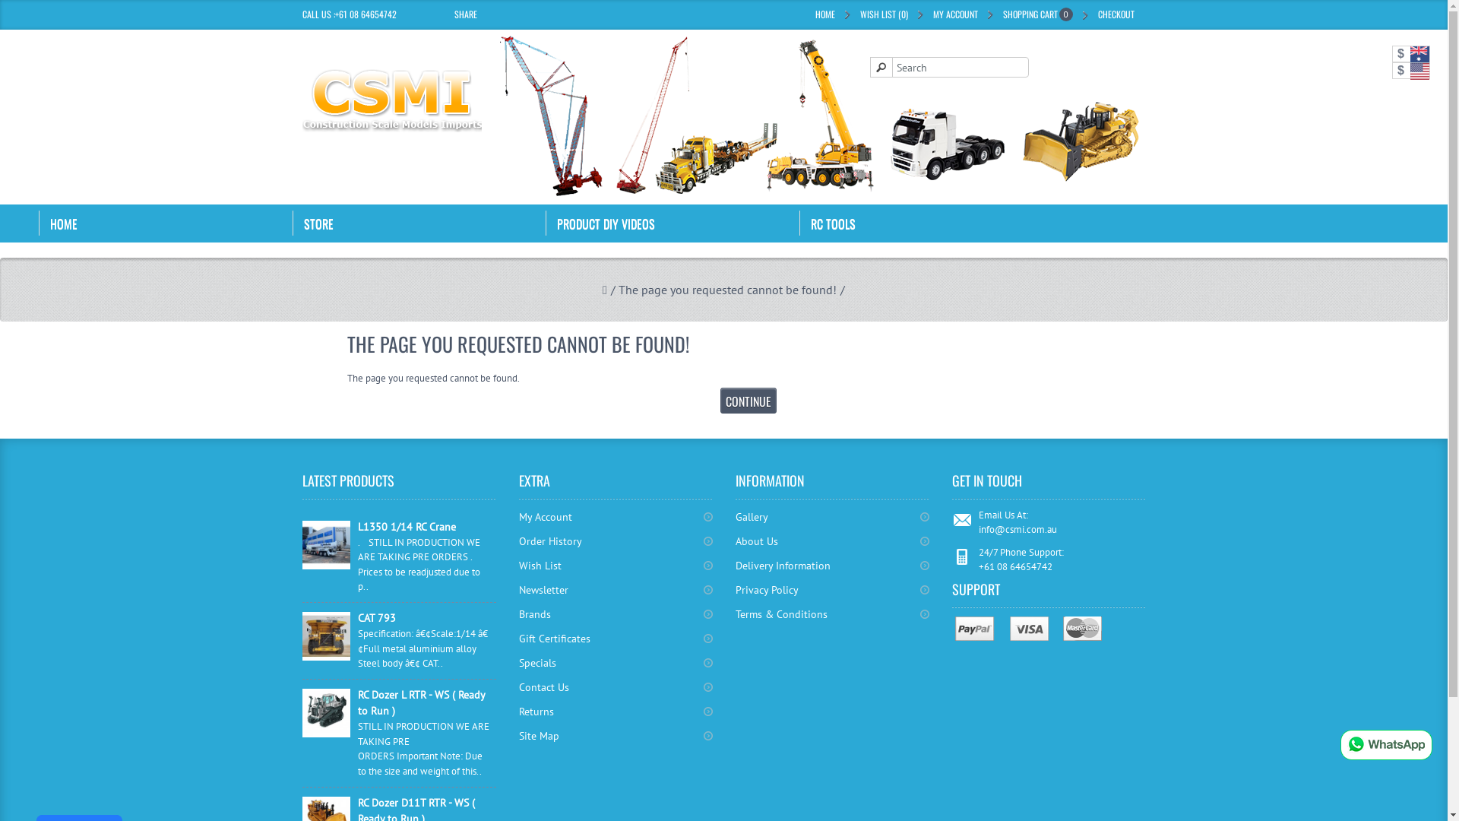 The width and height of the screenshot is (1459, 821). Describe the element at coordinates (616, 541) in the screenshot. I see `Order History` at that location.